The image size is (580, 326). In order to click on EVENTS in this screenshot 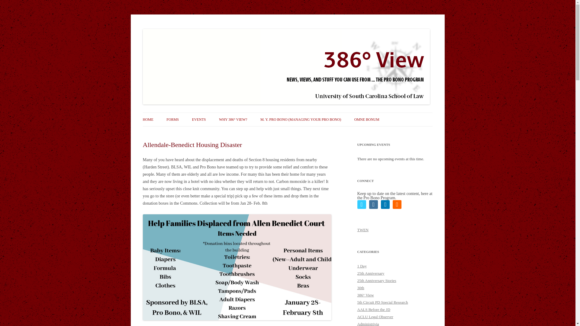, I will do `click(199, 119)`.